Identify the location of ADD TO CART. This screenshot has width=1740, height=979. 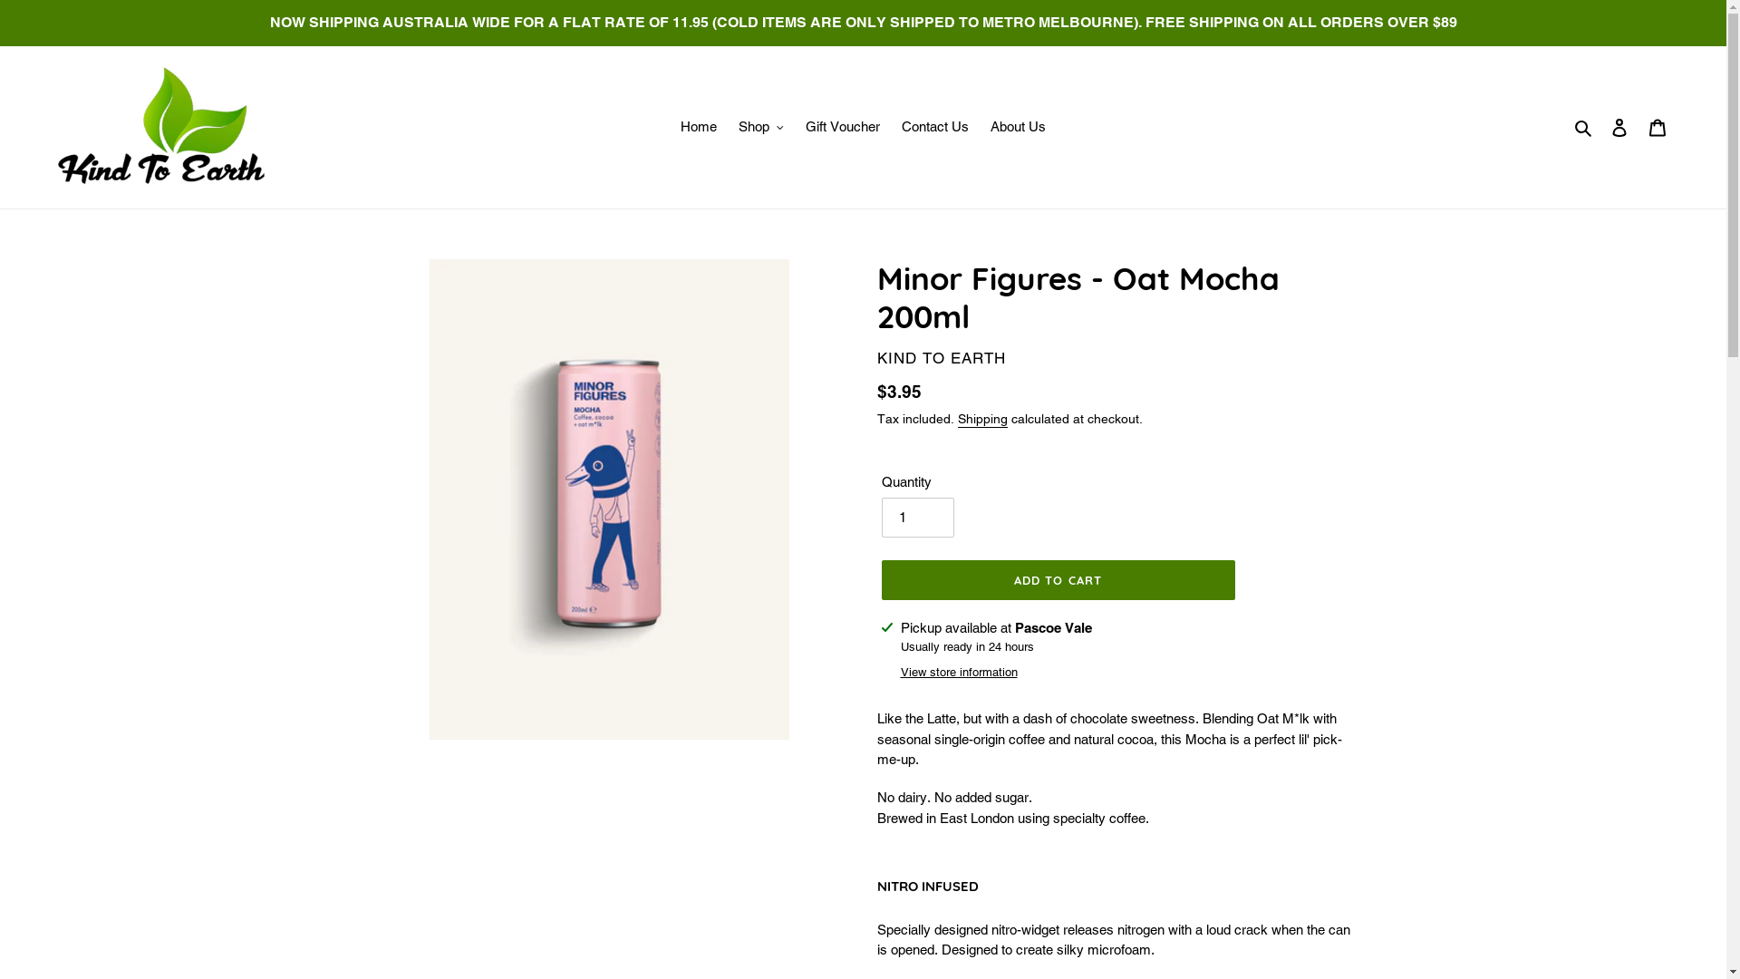
(1058, 580).